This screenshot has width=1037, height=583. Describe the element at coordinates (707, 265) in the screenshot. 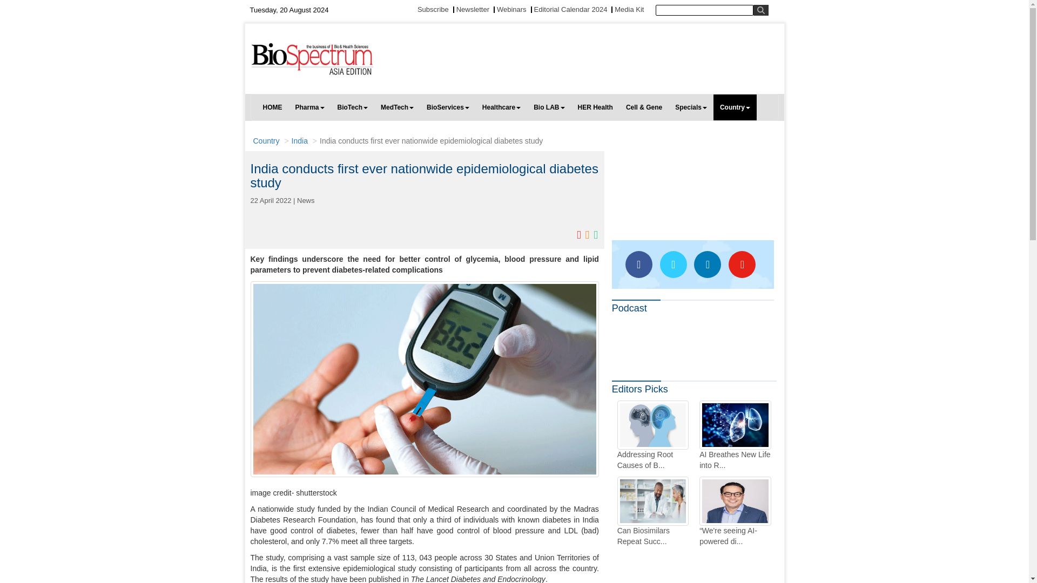

I see `Linkedin` at that location.